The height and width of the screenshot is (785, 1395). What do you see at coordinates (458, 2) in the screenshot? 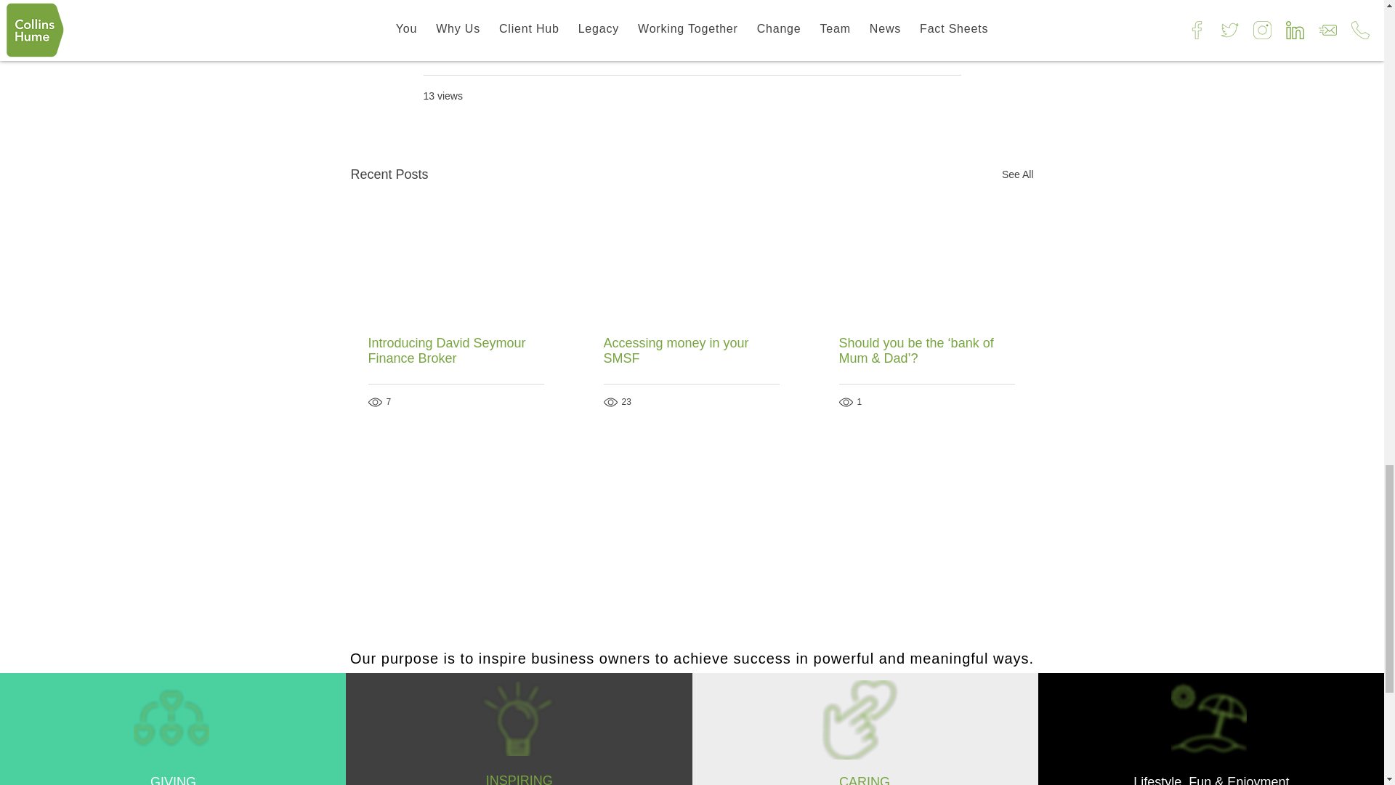
I see `superannuation` at bounding box center [458, 2].